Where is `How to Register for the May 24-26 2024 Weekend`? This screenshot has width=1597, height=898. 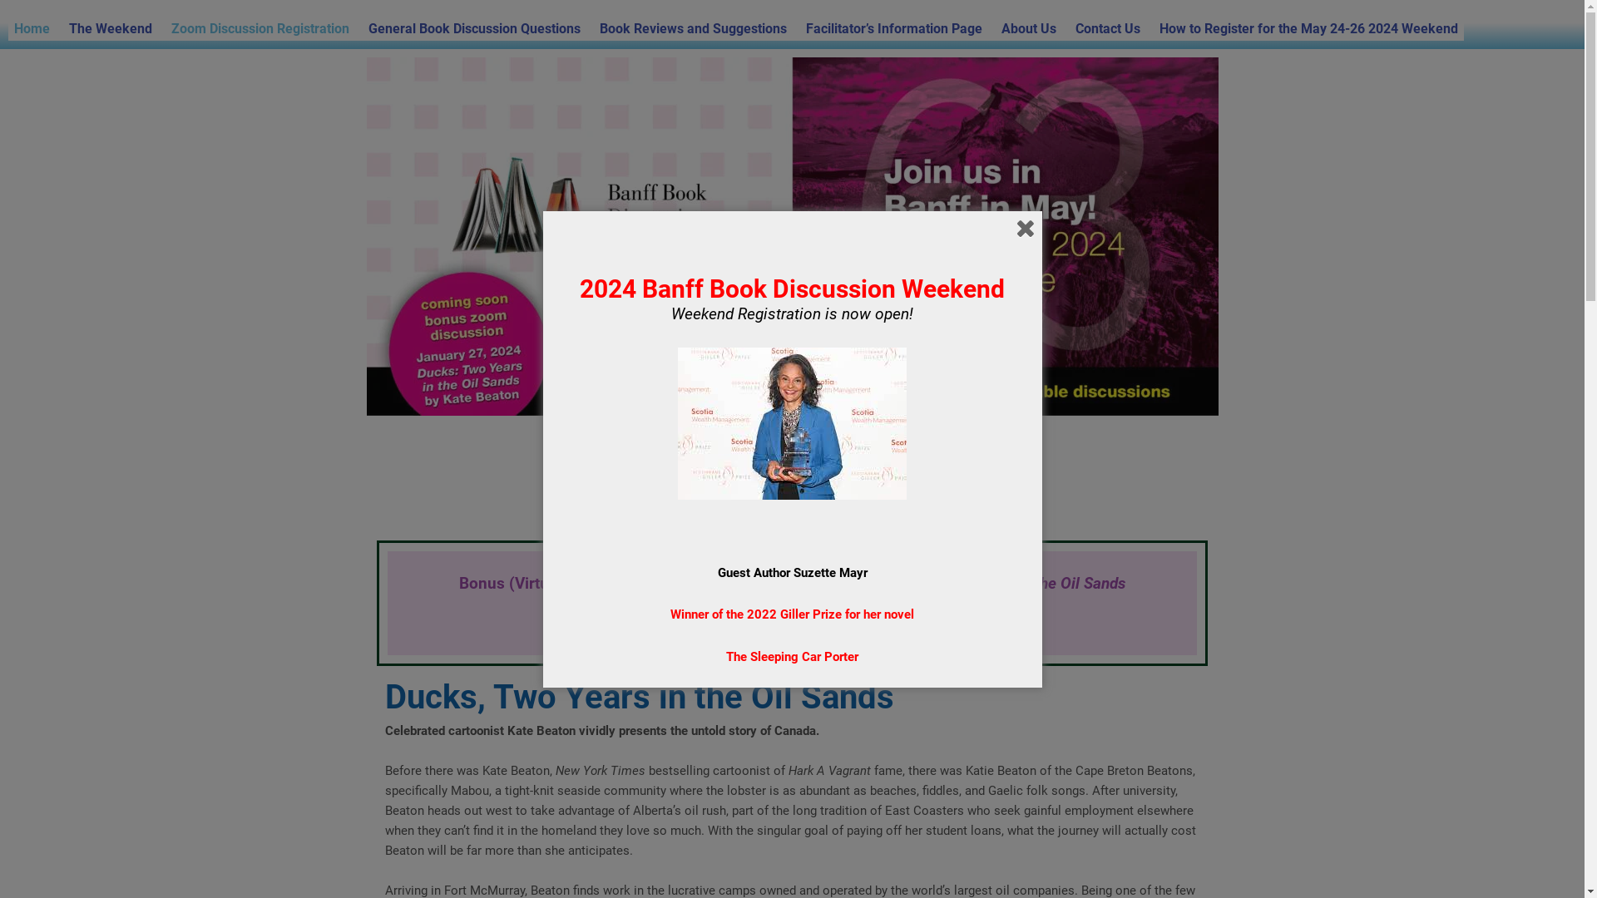 How to Register for the May 24-26 2024 Weekend is located at coordinates (1309, 29).